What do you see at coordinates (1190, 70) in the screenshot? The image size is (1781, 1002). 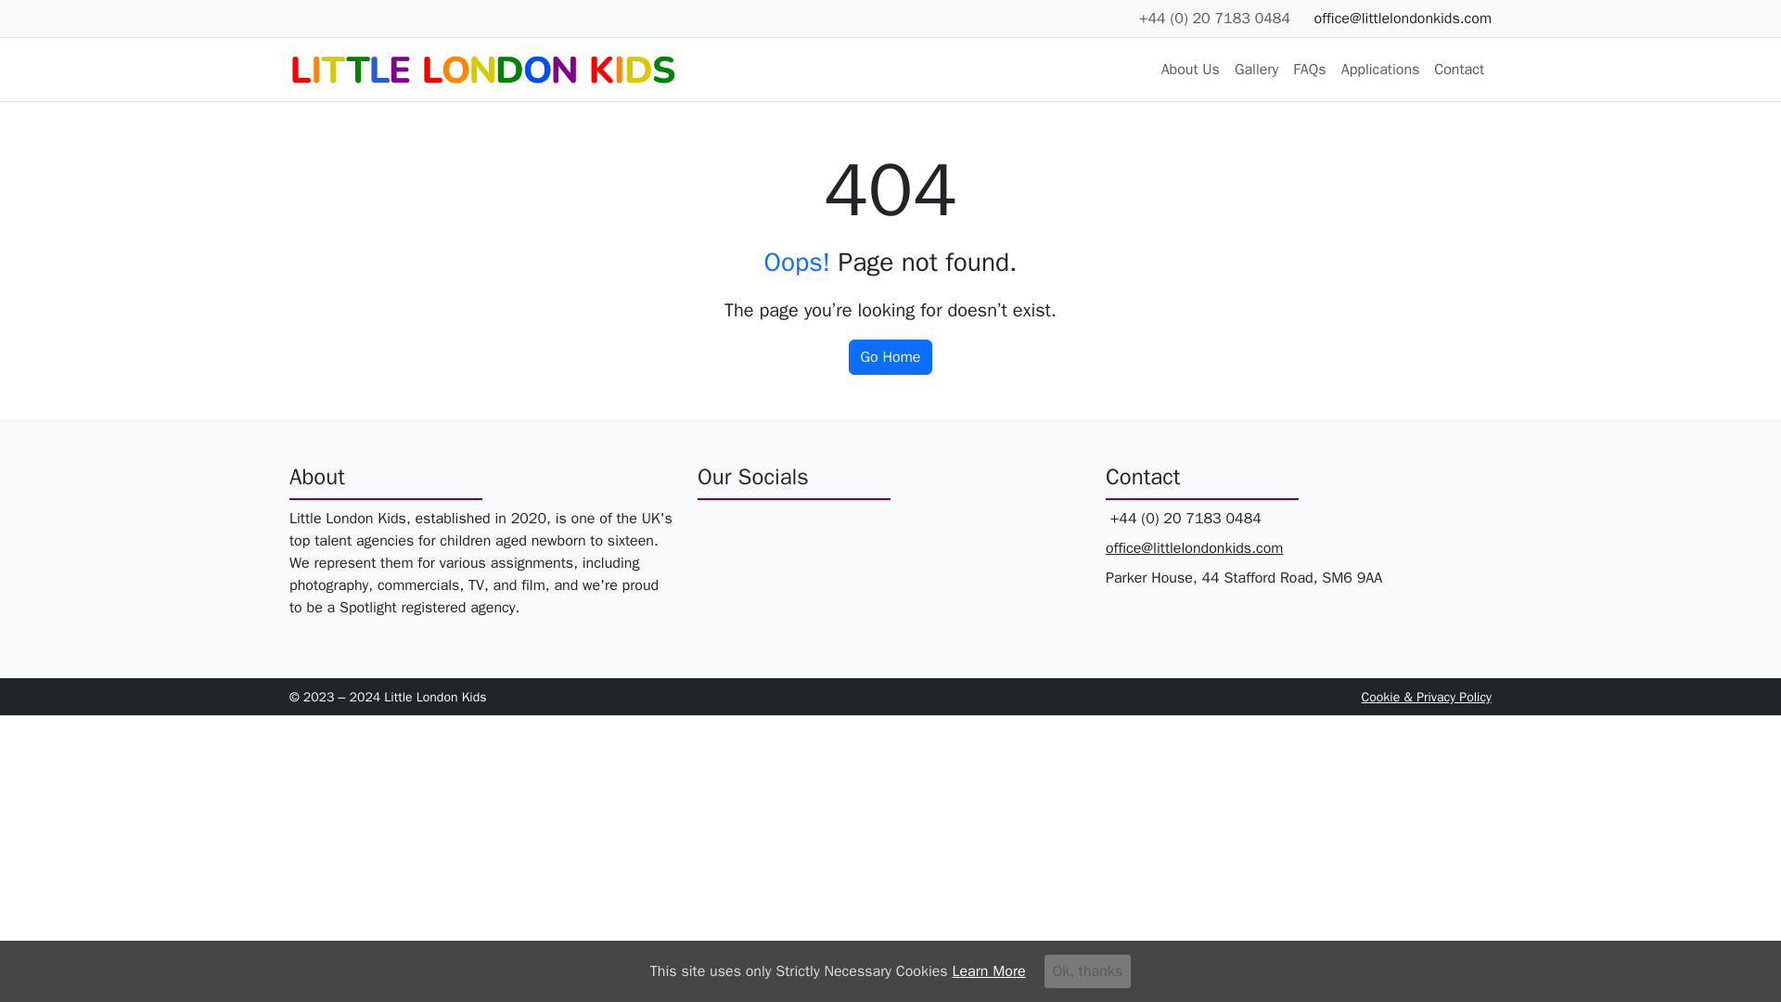 I see `About Us` at bounding box center [1190, 70].